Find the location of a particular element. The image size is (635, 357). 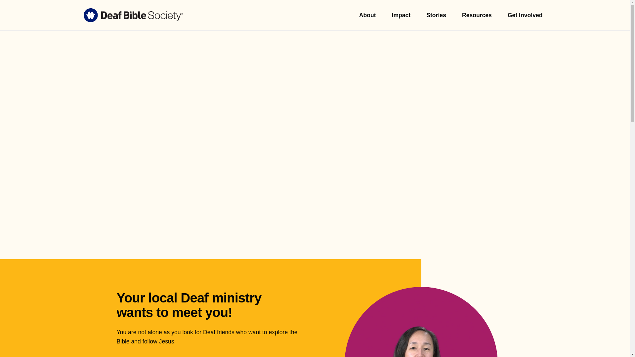

Get Involved is located at coordinates (525, 15).